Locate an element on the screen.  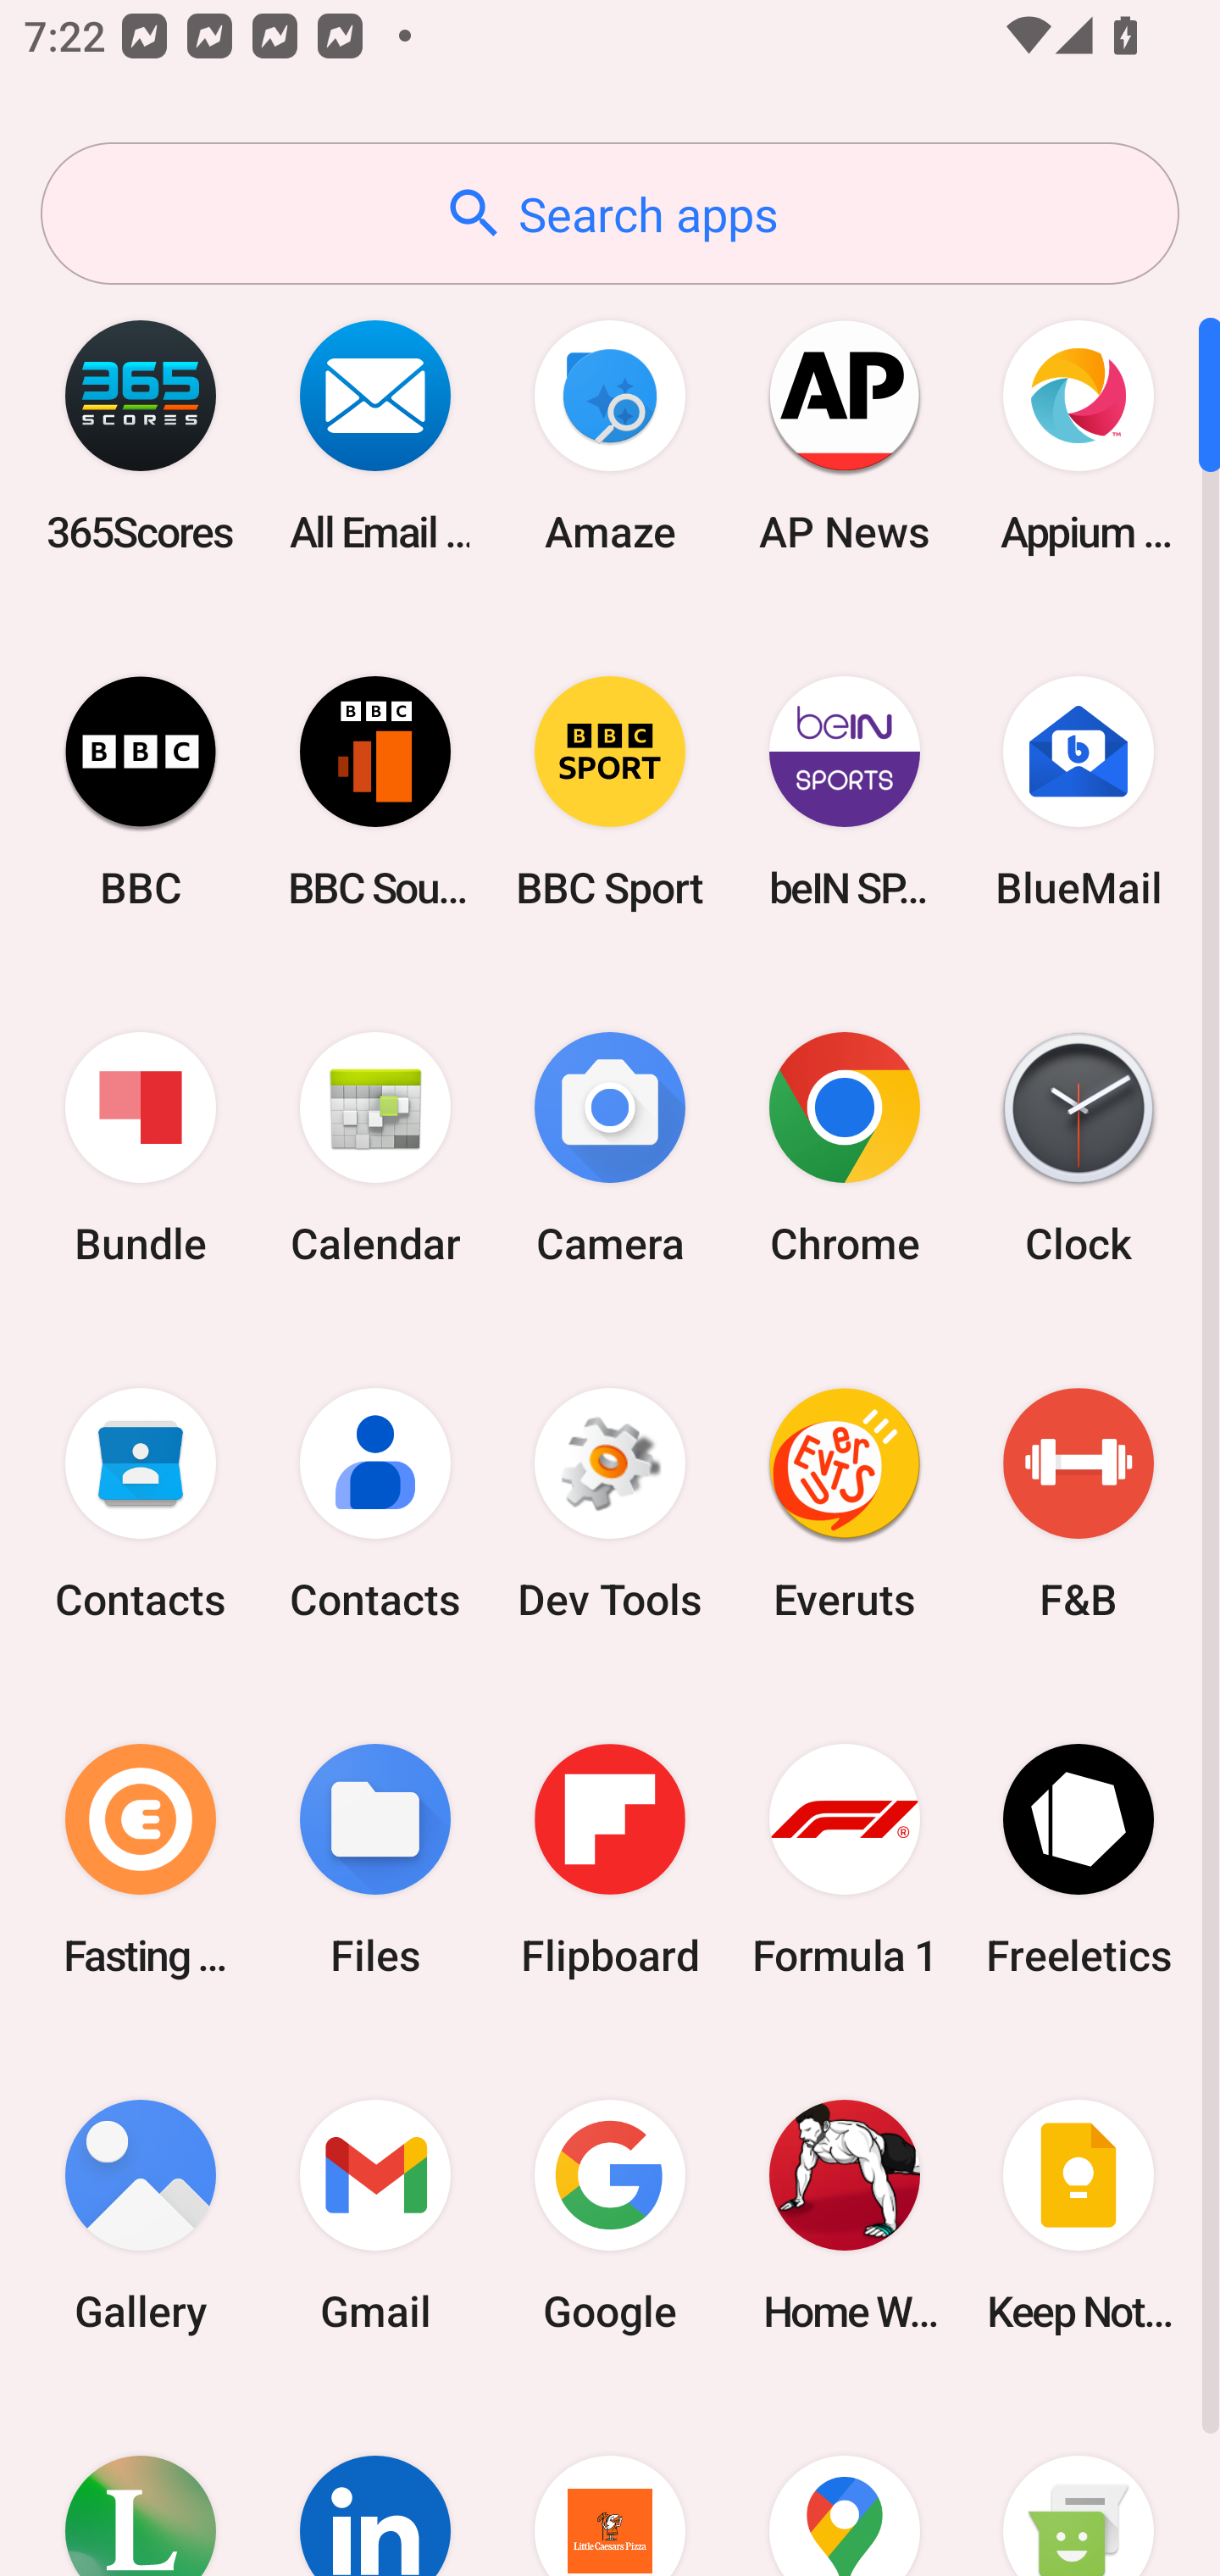
BBC Sounds is located at coordinates (375, 791).